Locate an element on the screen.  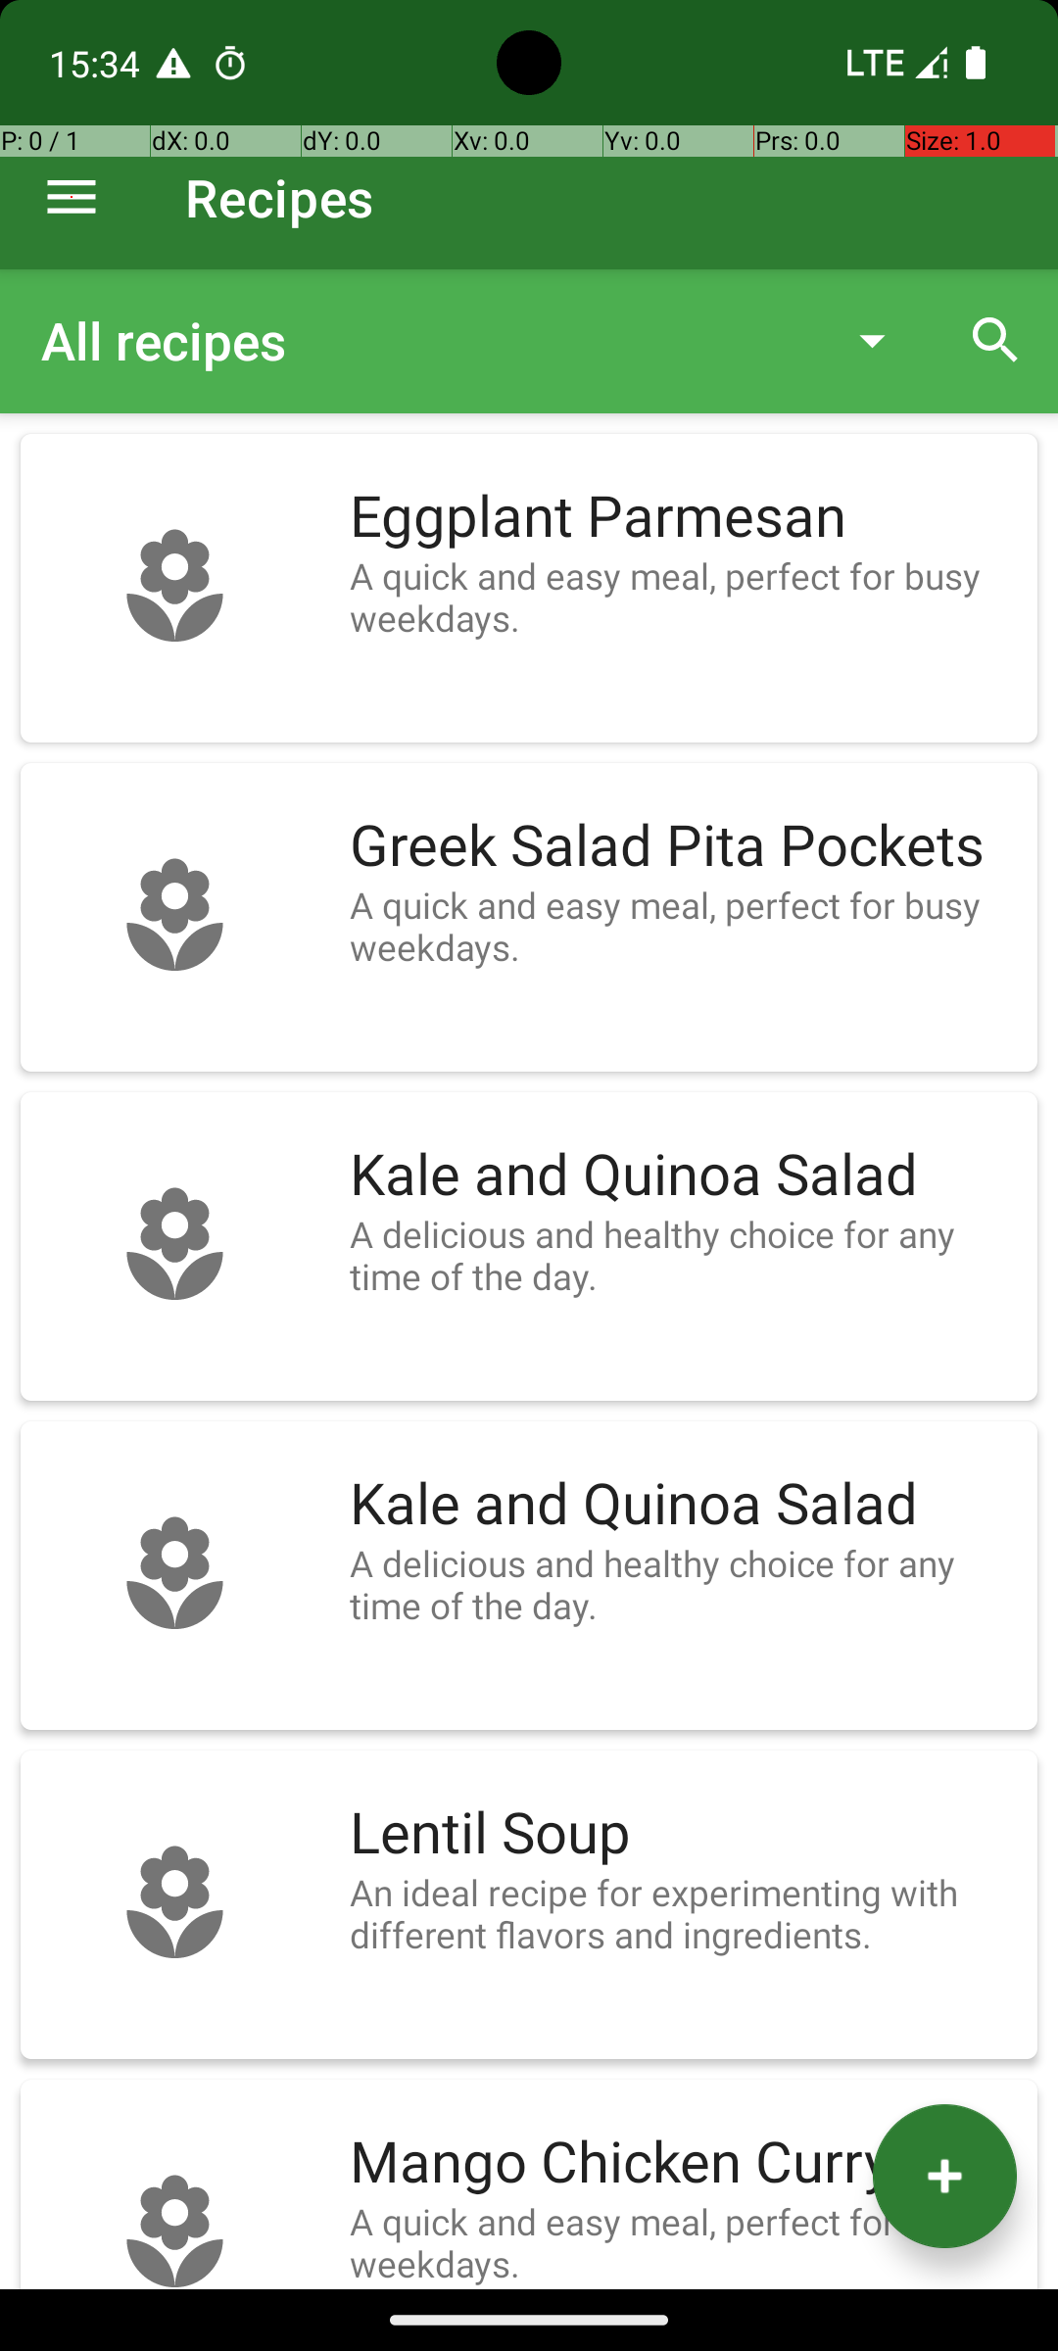
Kale and Quinoa Salad is located at coordinates (684, 1175).